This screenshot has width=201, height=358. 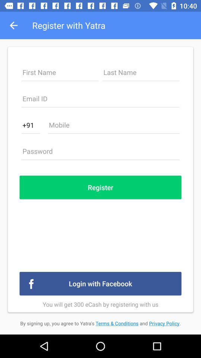 What do you see at coordinates (100, 153) in the screenshot?
I see `password button` at bounding box center [100, 153].